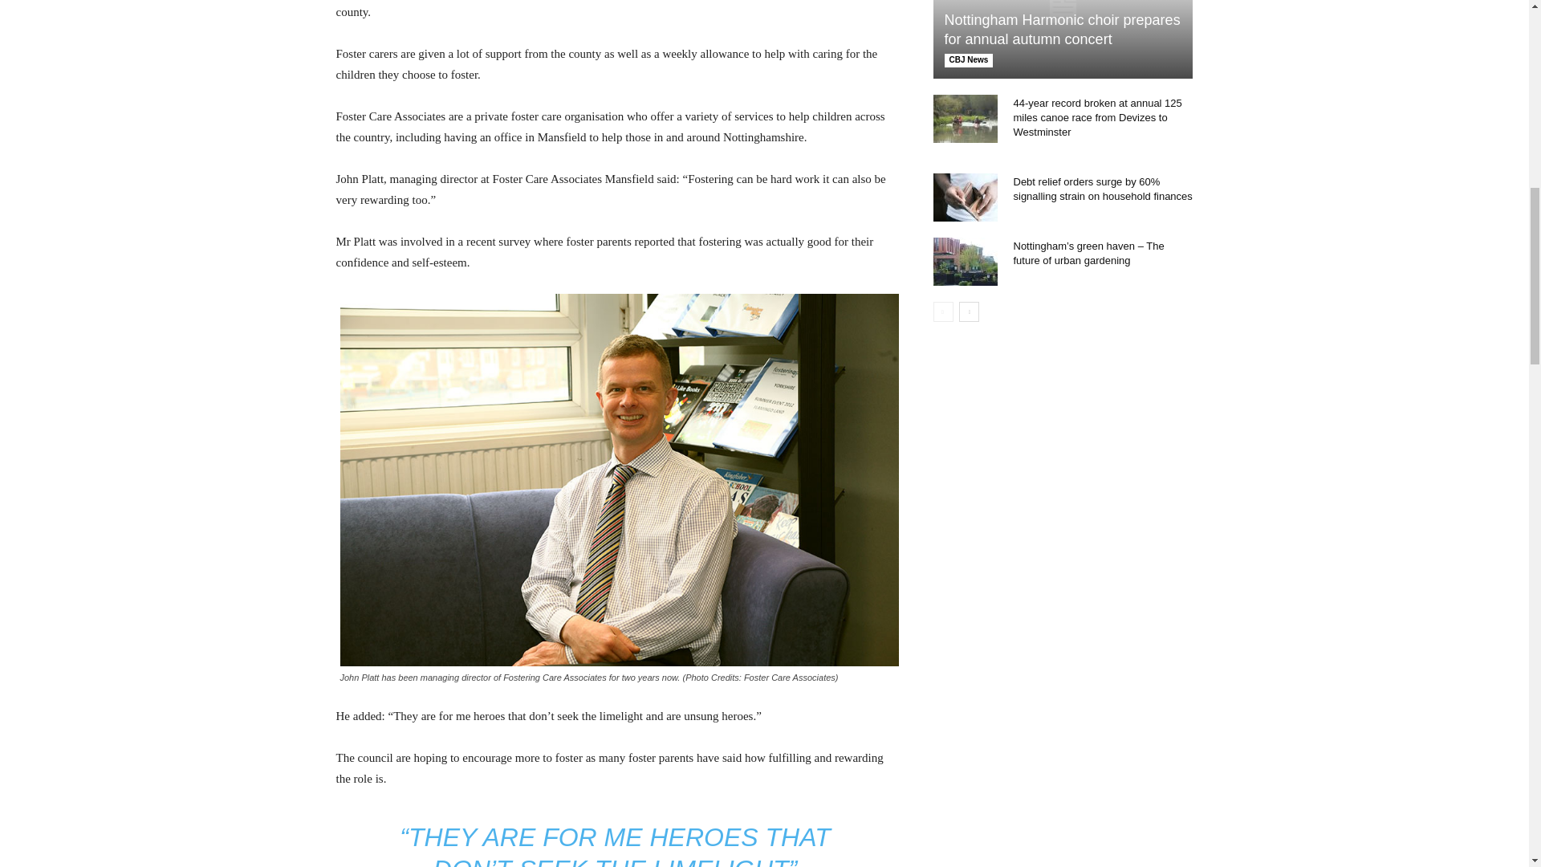 This screenshot has height=867, width=1541. What do you see at coordinates (1061, 30) in the screenshot?
I see `Nottingham Harmonic choir prepares for annual autumn concert` at bounding box center [1061, 30].